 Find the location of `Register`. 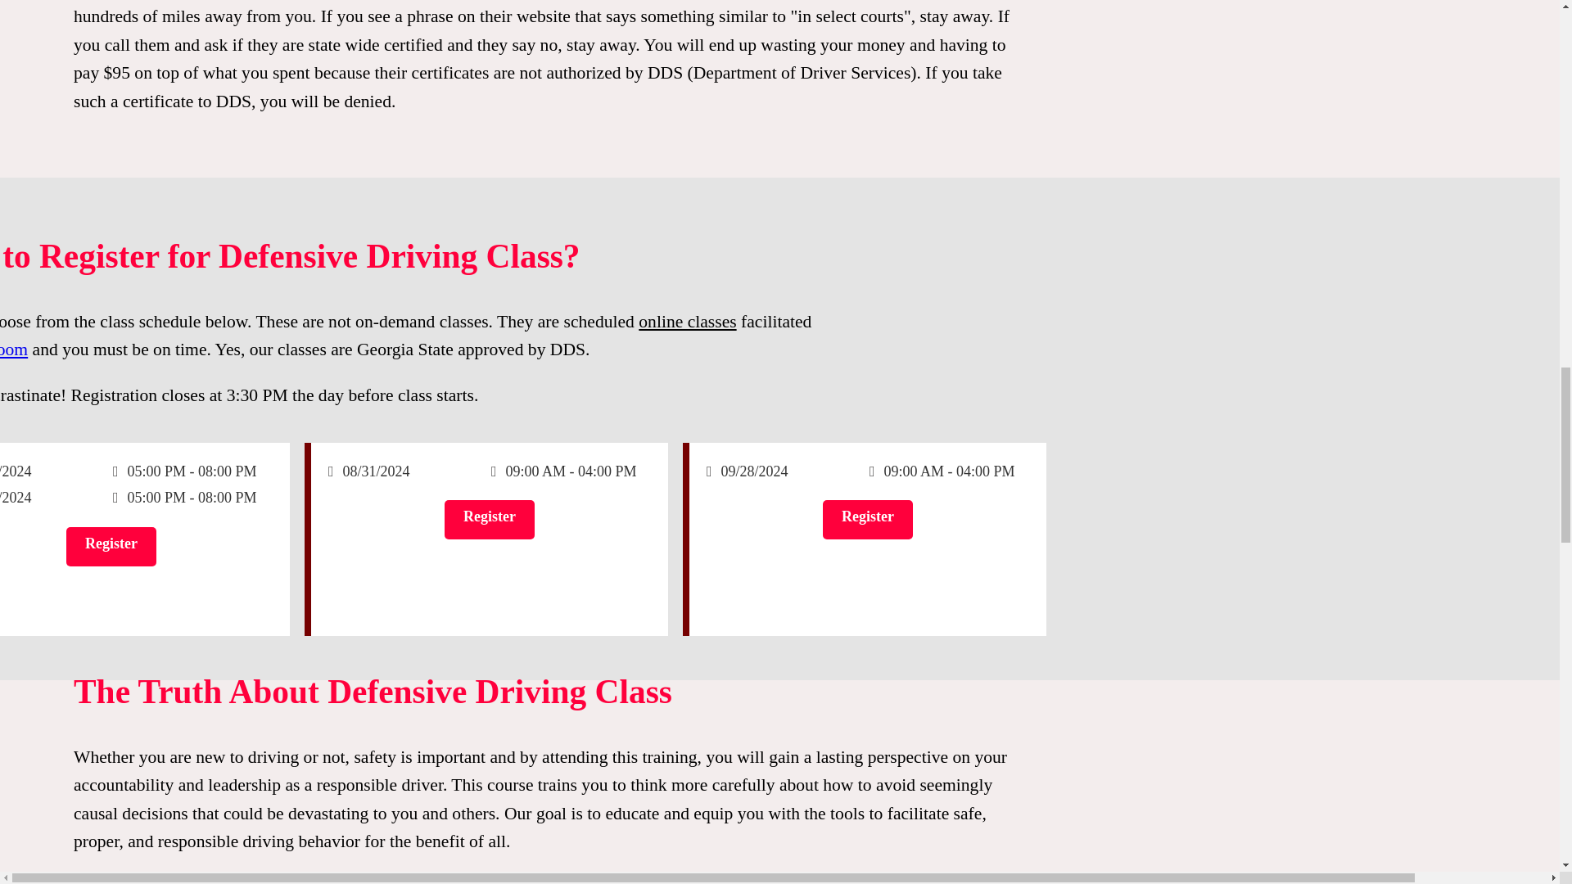

Register is located at coordinates (868, 519).